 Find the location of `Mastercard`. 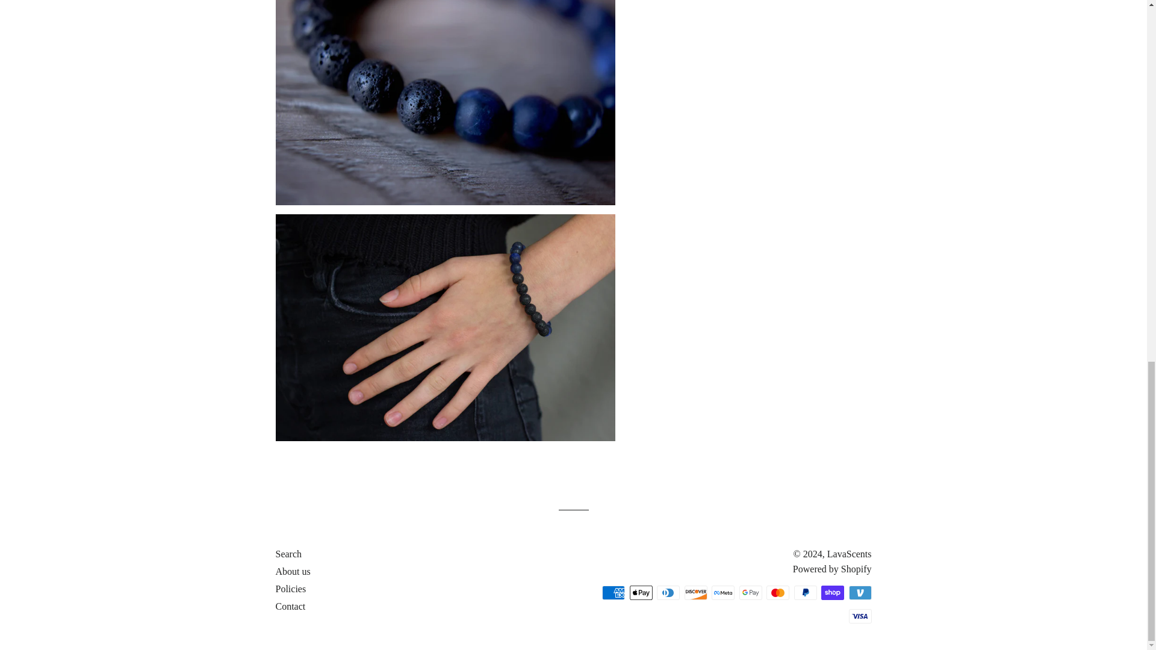

Mastercard is located at coordinates (778, 592).